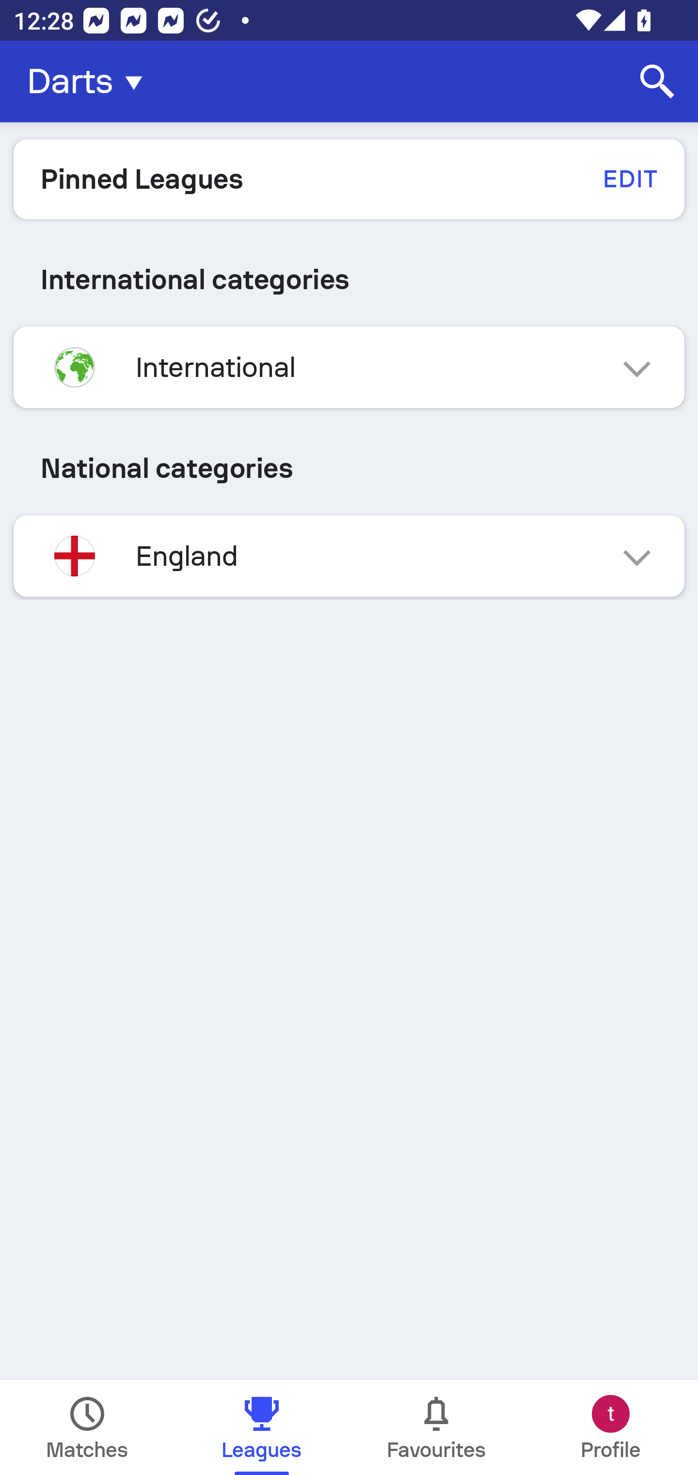 The width and height of the screenshot is (698, 1475). What do you see at coordinates (349, 556) in the screenshot?
I see `England` at bounding box center [349, 556].